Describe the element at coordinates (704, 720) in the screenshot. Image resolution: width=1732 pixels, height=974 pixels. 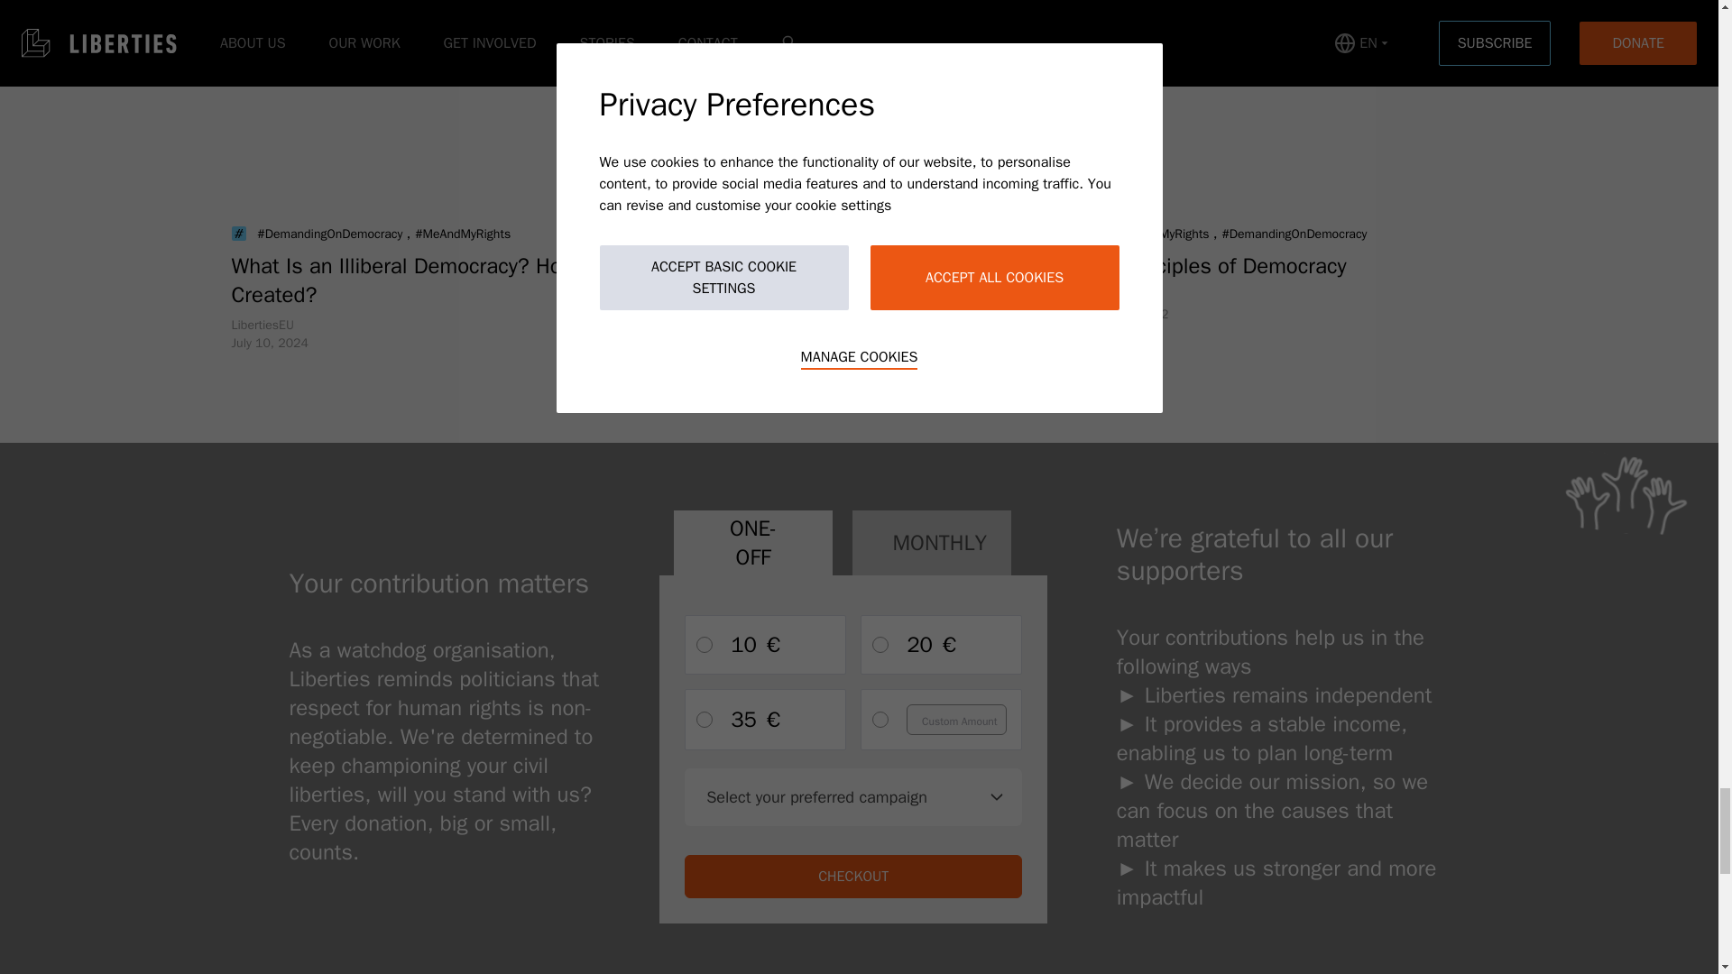
I see `on` at that location.